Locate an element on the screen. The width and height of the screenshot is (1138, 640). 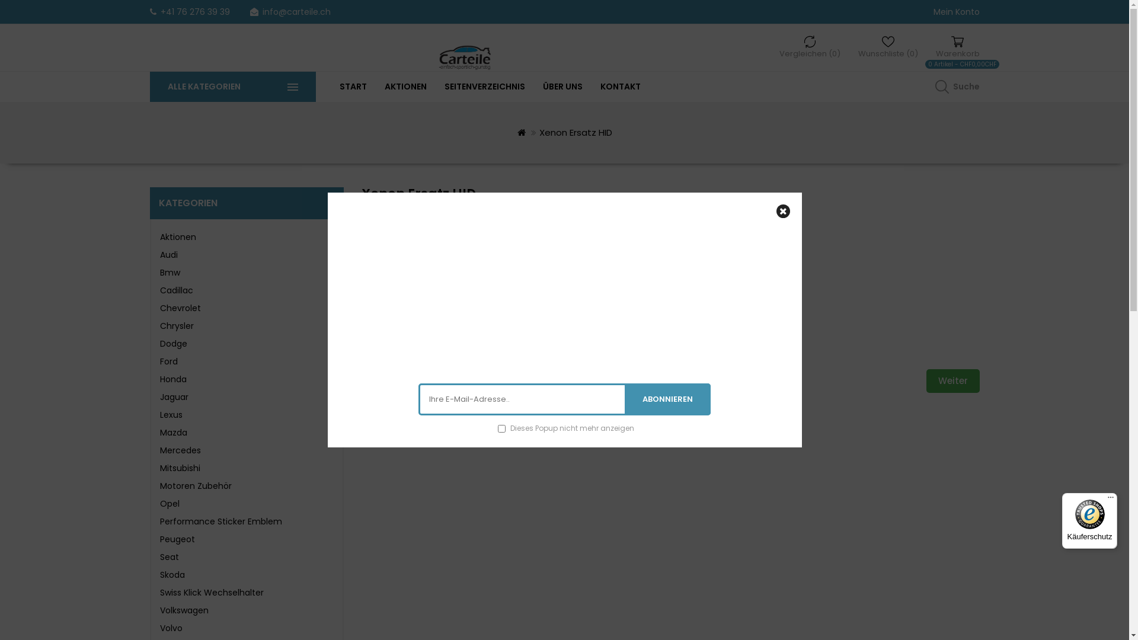
Lexus is located at coordinates (171, 415).